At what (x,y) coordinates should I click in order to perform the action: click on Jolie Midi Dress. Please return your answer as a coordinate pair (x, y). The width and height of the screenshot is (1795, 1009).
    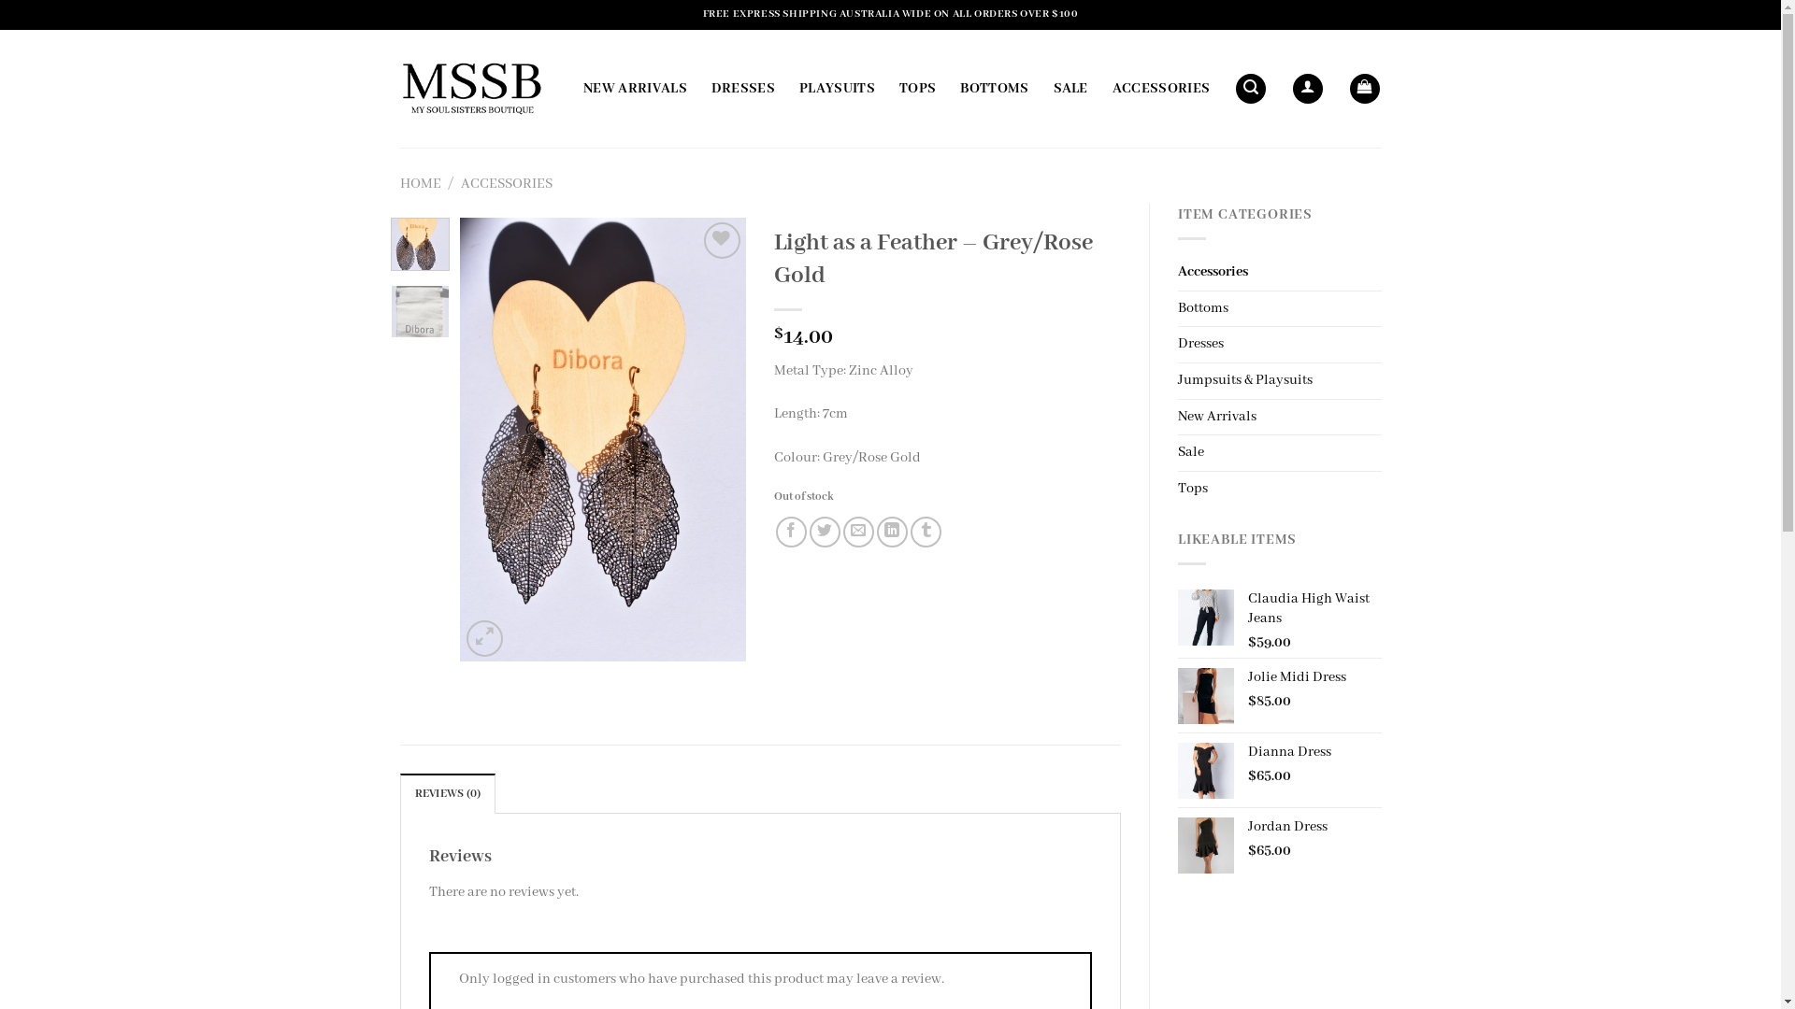
    Looking at the image, I should click on (1314, 678).